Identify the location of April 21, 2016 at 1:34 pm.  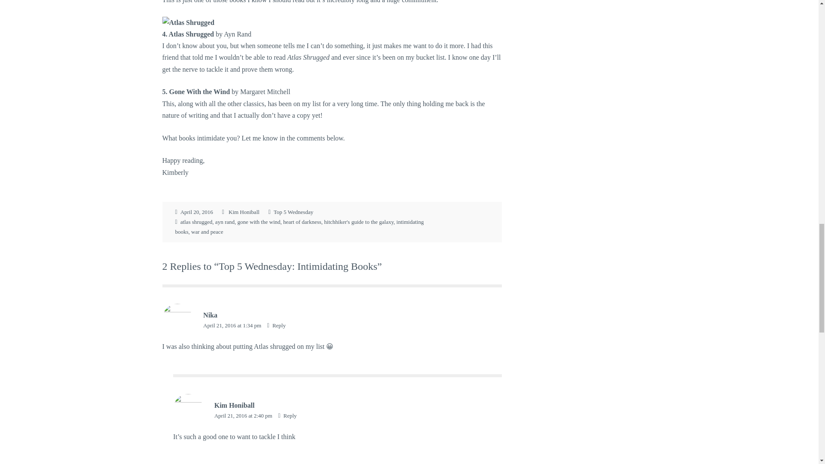
(232, 325).